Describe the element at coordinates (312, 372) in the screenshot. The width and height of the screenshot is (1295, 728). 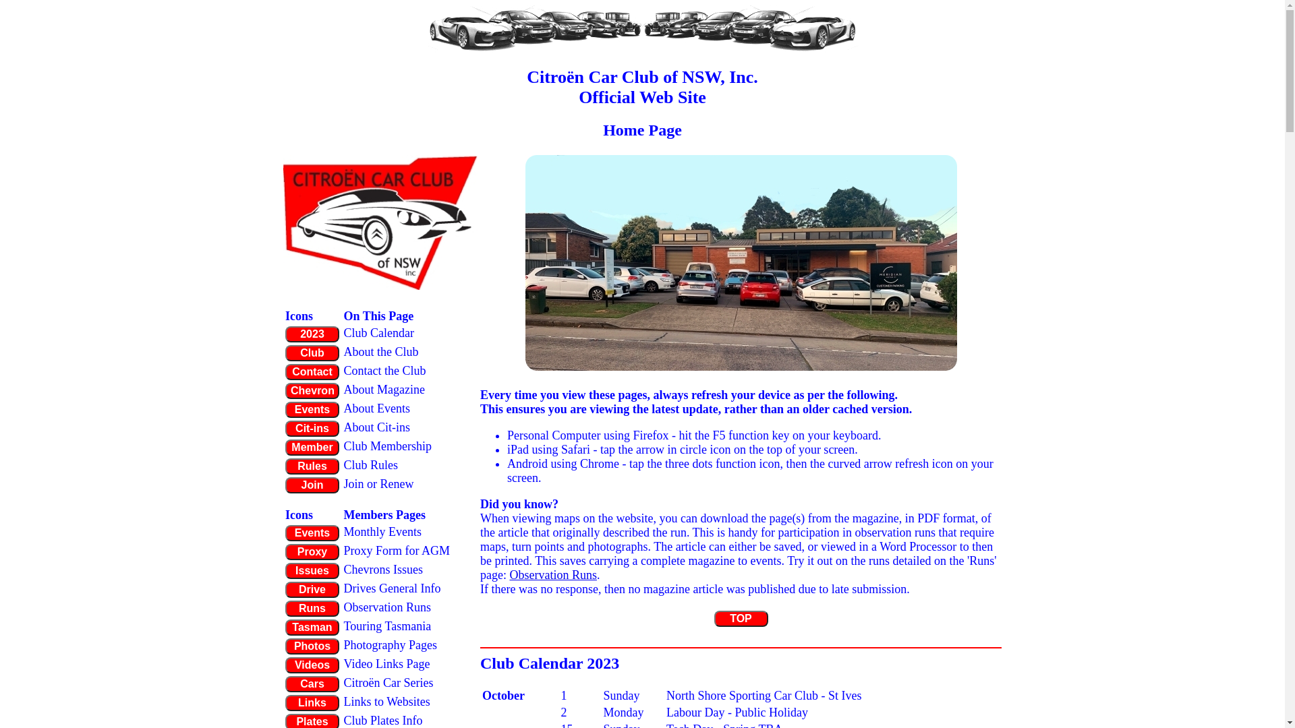
I see `Contact` at that location.